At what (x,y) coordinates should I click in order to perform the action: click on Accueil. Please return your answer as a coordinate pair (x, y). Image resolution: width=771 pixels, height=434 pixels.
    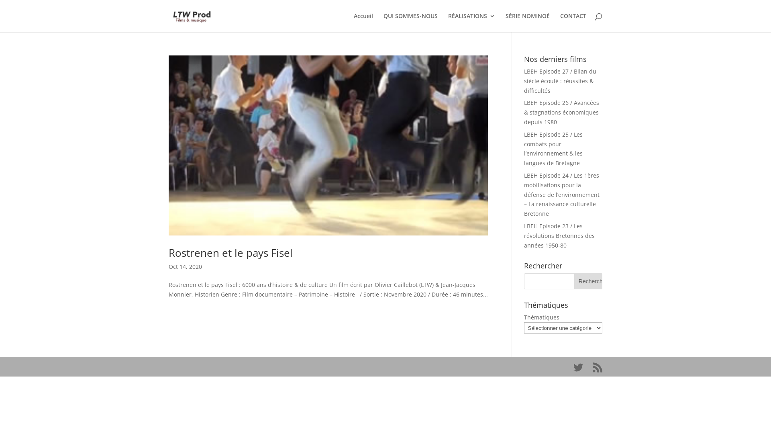
    Looking at the image, I should click on (363, 23).